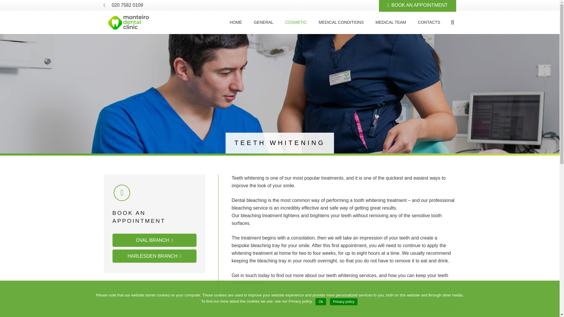 The width and height of the screenshot is (564, 317). What do you see at coordinates (429, 22) in the screenshot?
I see `CONTACTS` at bounding box center [429, 22].